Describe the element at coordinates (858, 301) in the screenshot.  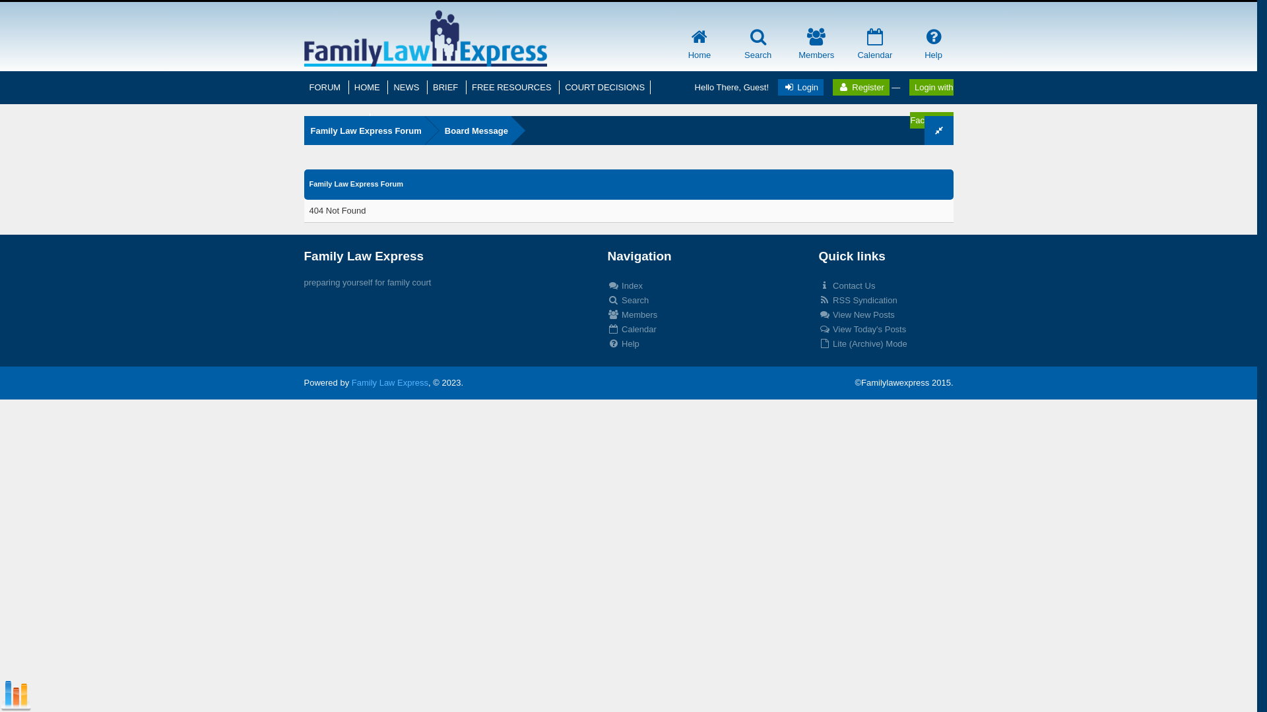
I see `RSS Syndication` at that location.